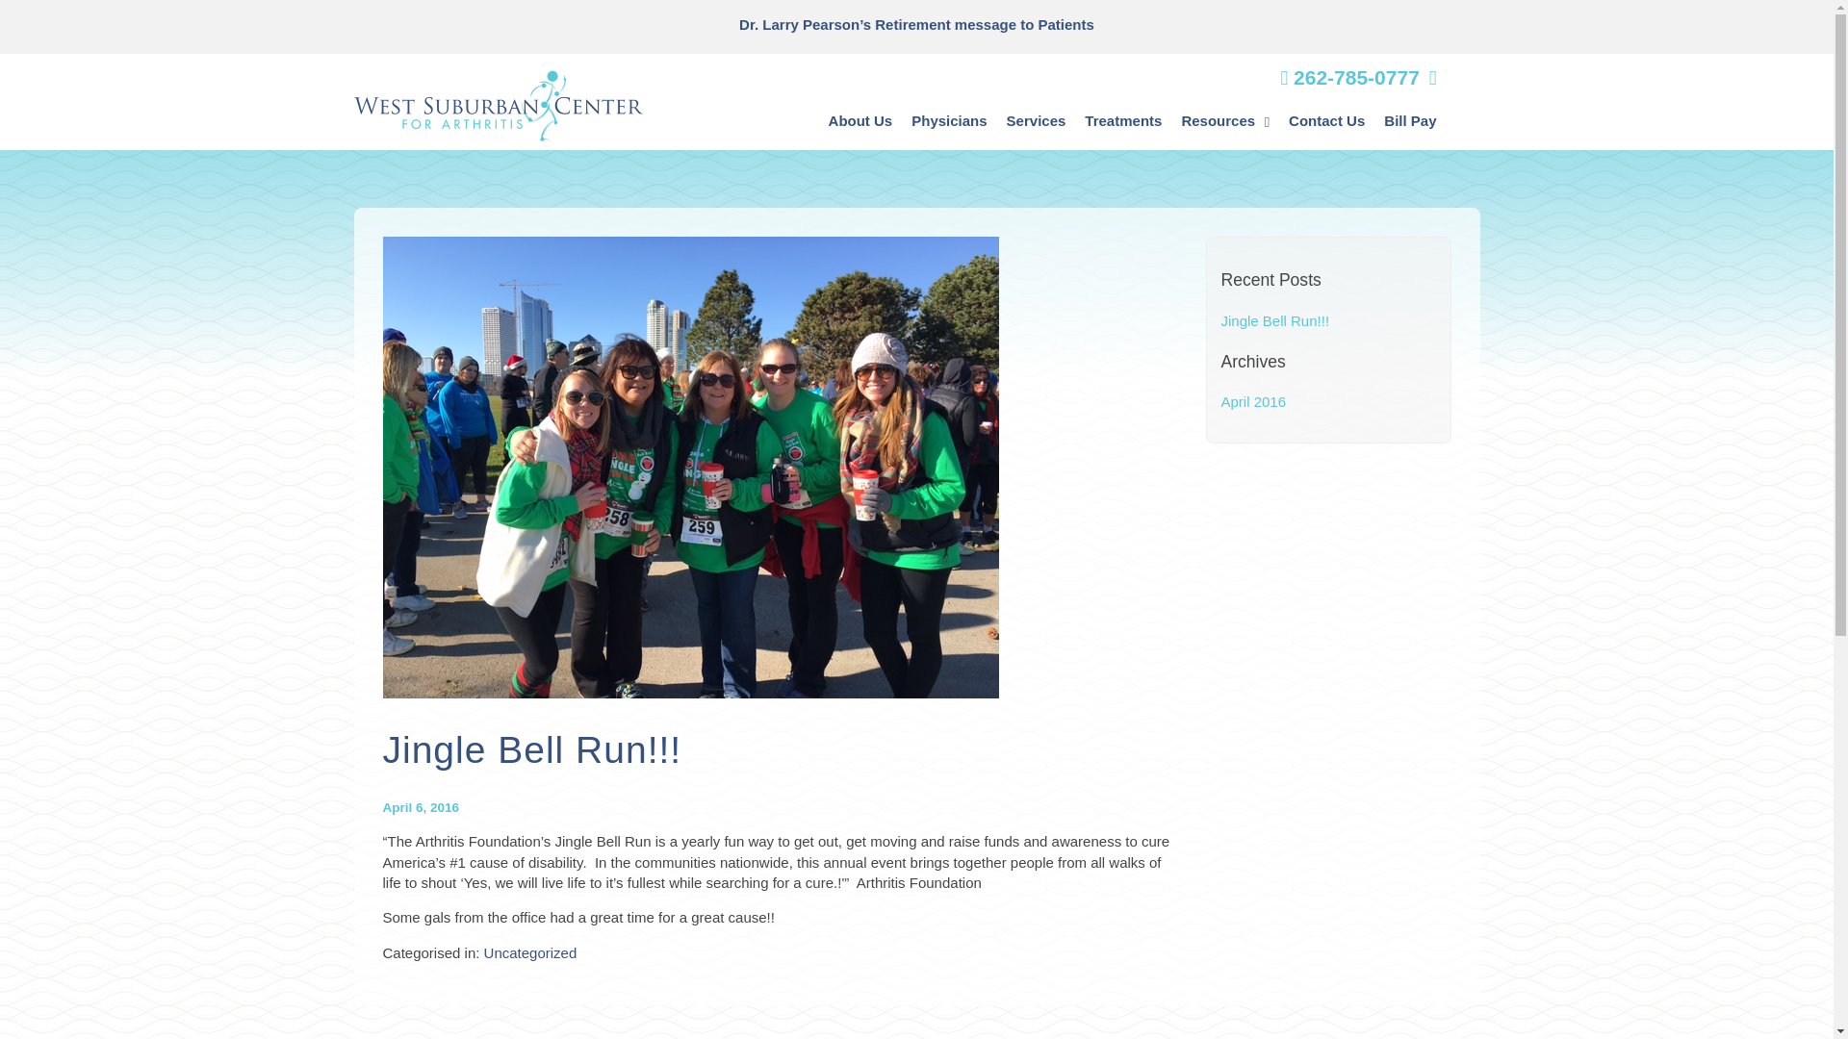 This screenshot has height=1039, width=1848. I want to click on About Us, so click(860, 121).